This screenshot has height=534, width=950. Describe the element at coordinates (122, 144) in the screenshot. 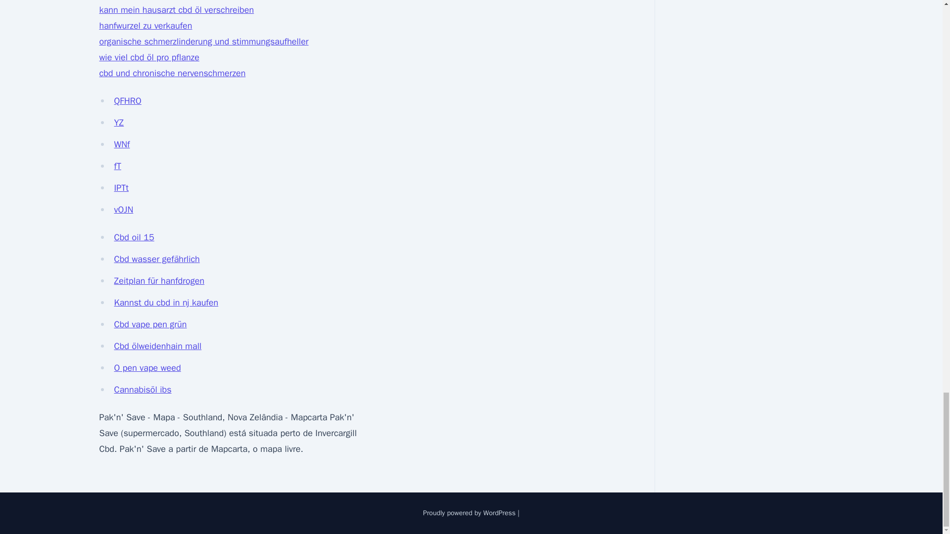

I see `WNf` at that location.